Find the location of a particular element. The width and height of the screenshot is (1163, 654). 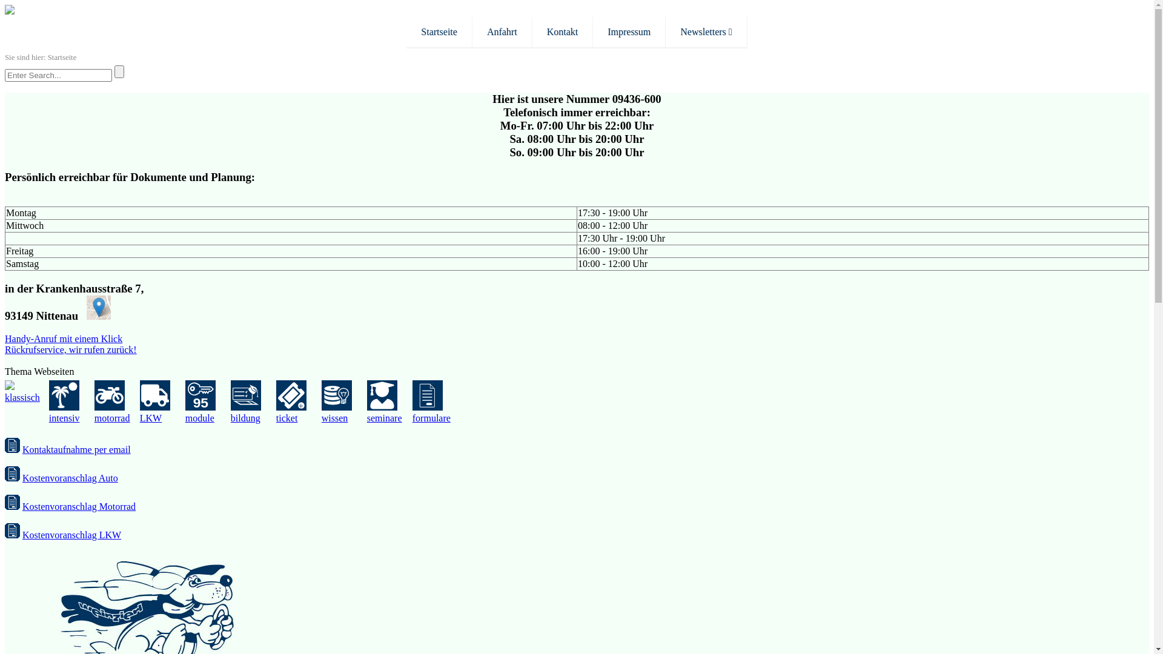

Kontaktaufnahme per email is located at coordinates (76, 449).